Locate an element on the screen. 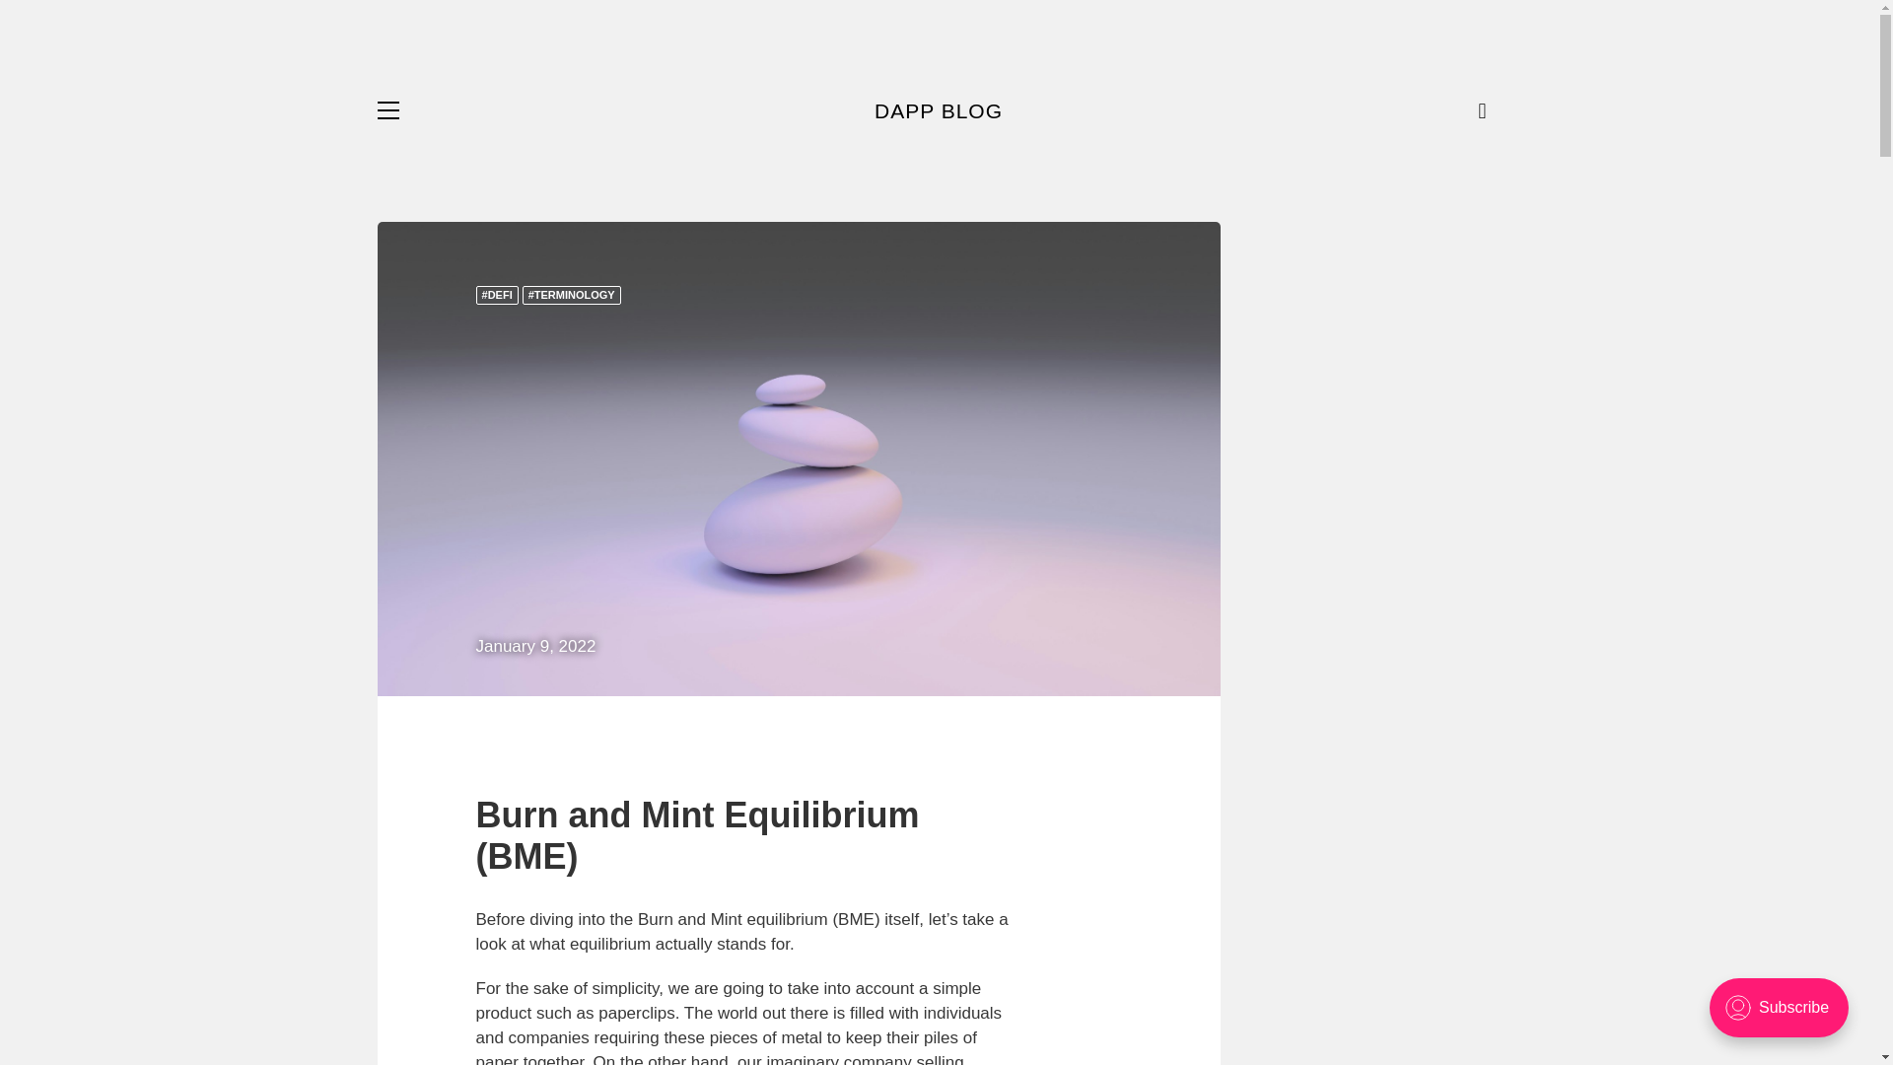 This screenshot has height=1065, width=1893. DAPP BLOG is located at coordinates (939, 110).